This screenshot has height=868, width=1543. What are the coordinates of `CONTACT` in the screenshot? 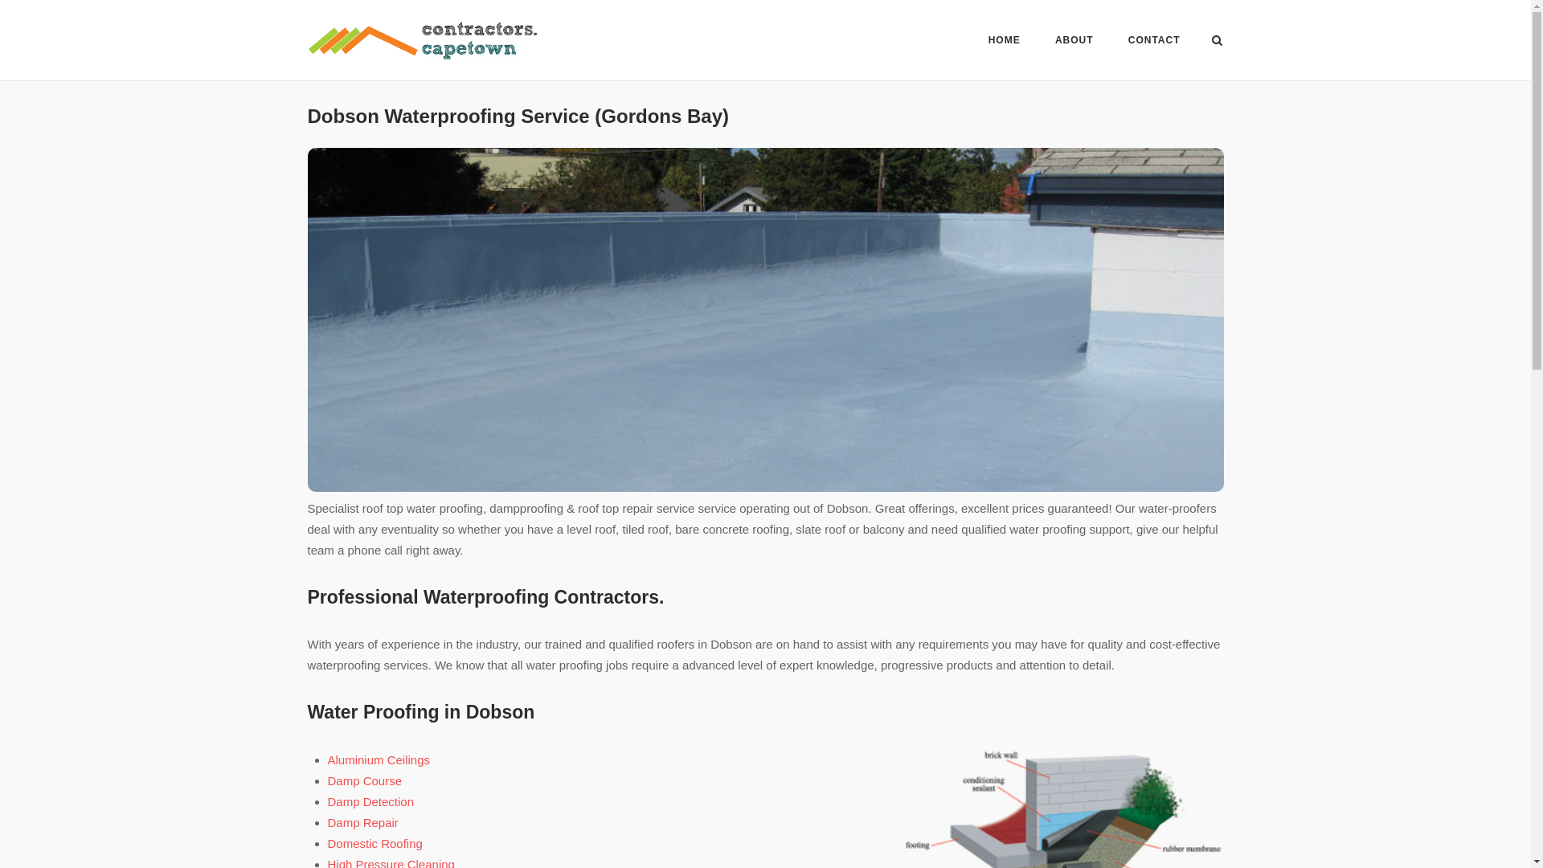 It's located at (1154, 43).